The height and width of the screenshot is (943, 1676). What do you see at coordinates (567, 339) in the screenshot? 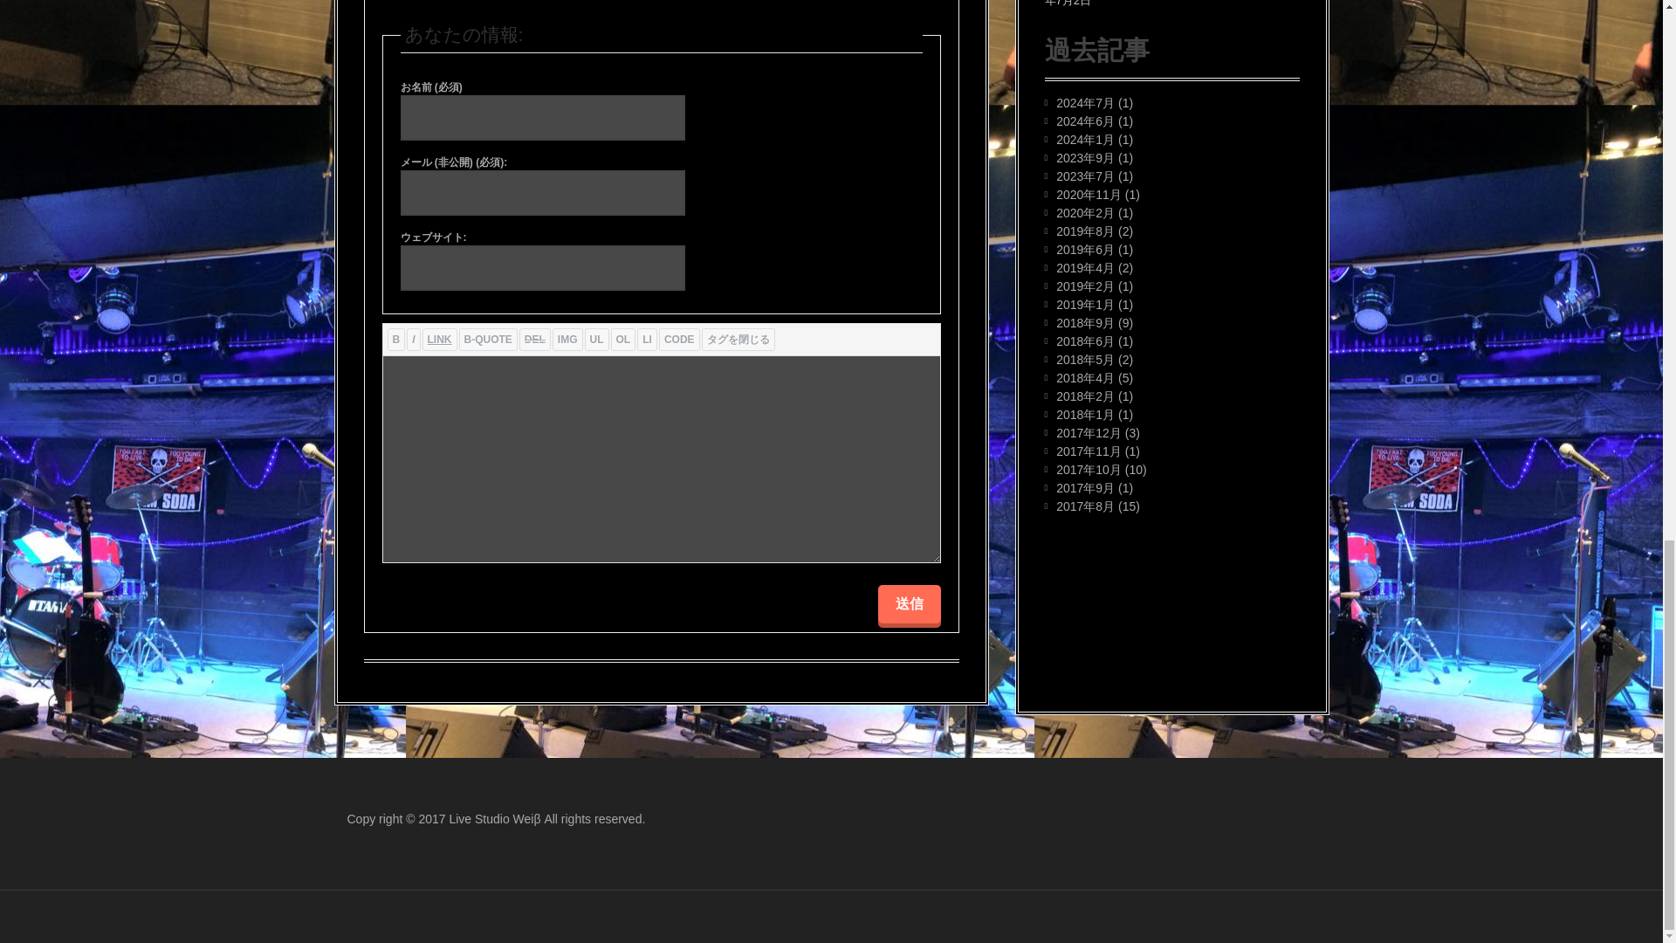
I see `img` at bounding box center [567, 339].